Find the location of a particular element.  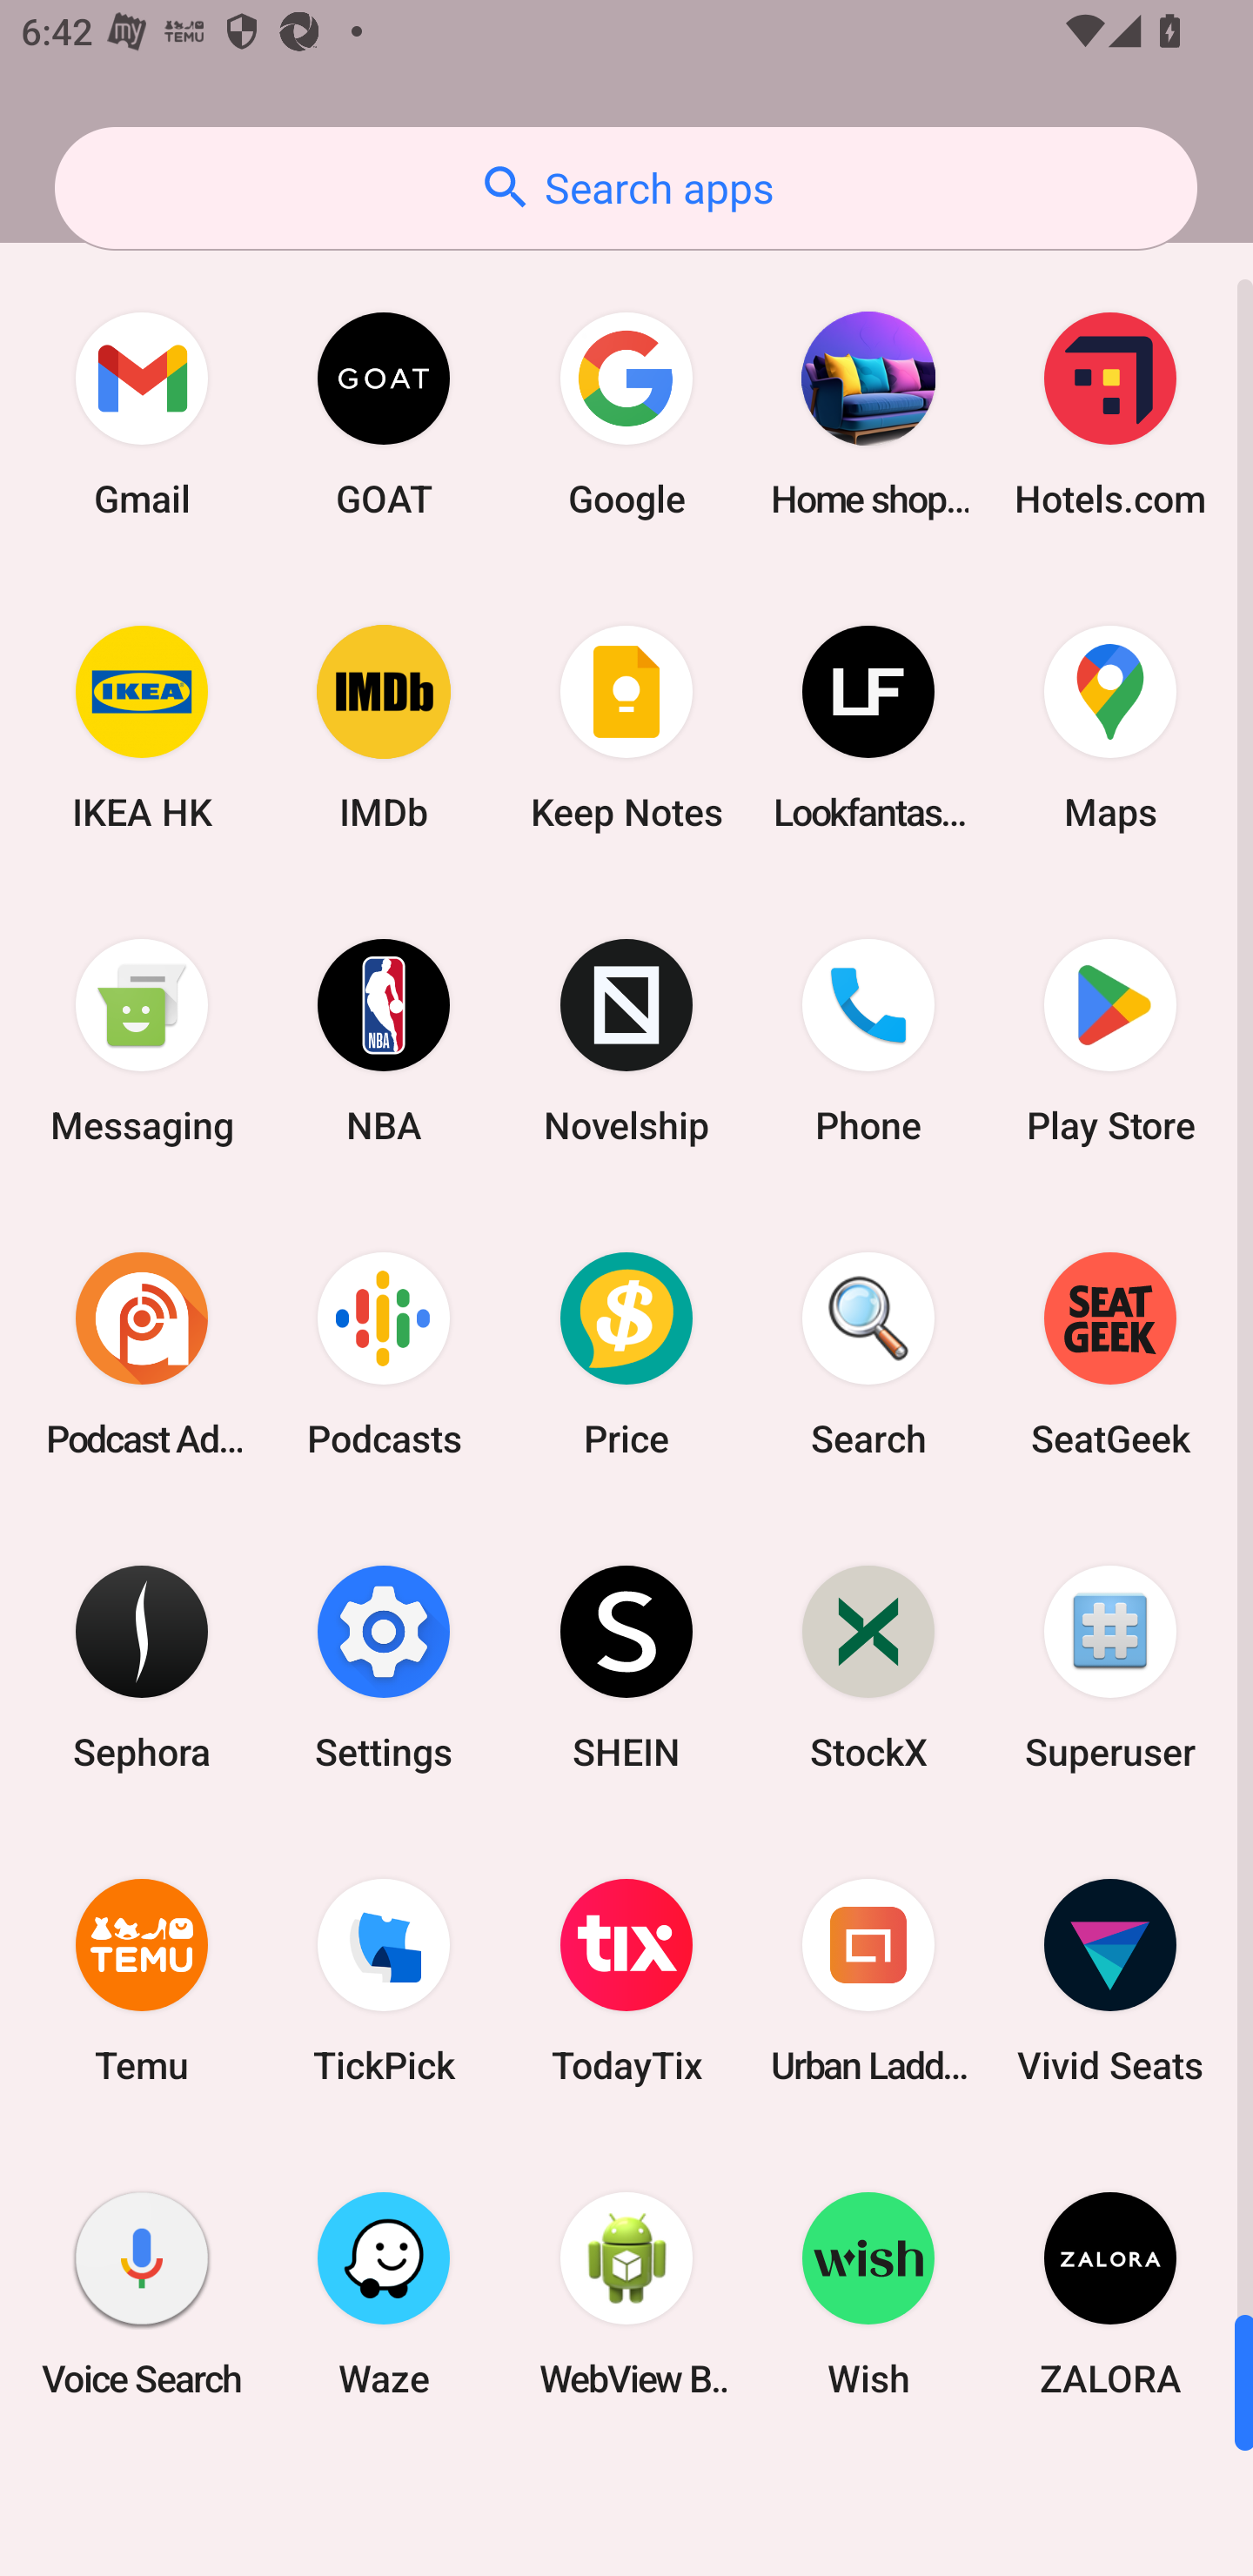

Gmail is located at coordinates (142, 414).